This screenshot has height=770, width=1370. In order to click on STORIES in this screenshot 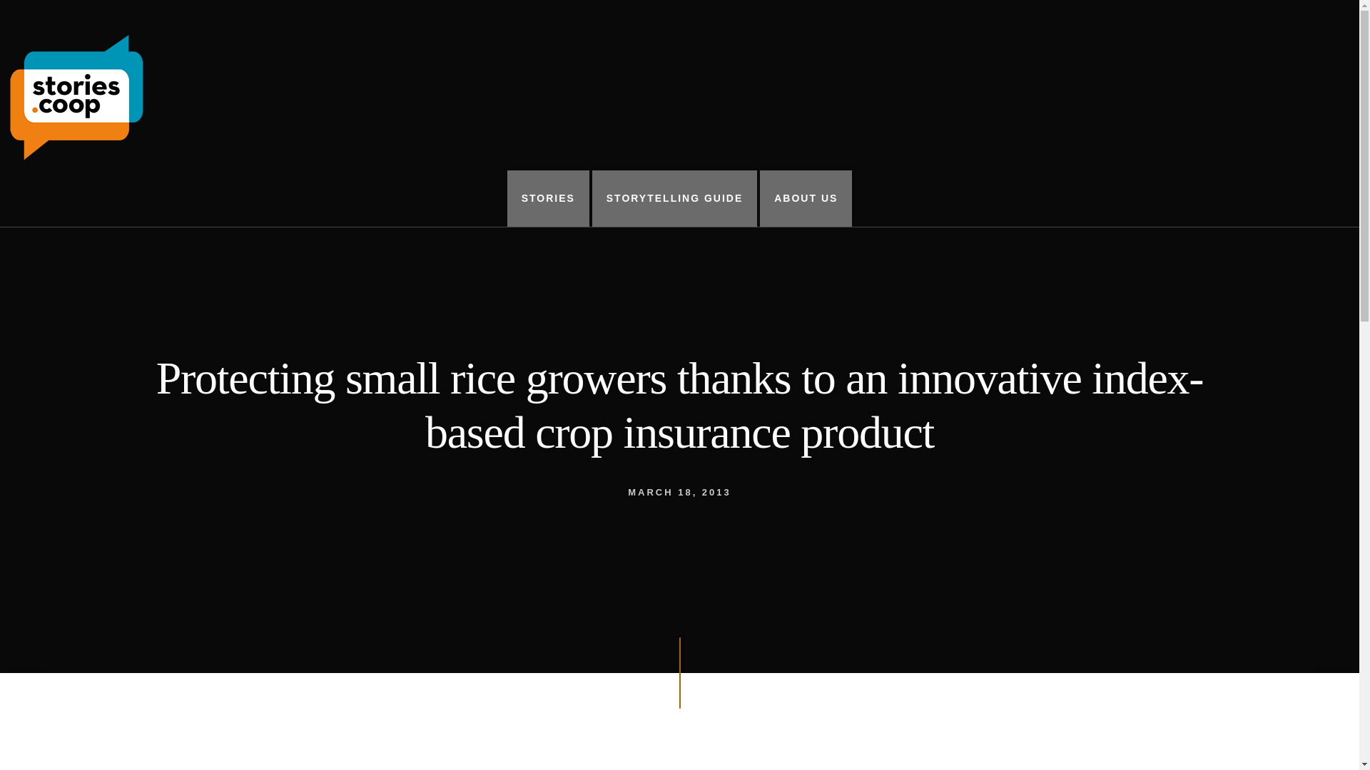, I will do `click(548, 198)`.